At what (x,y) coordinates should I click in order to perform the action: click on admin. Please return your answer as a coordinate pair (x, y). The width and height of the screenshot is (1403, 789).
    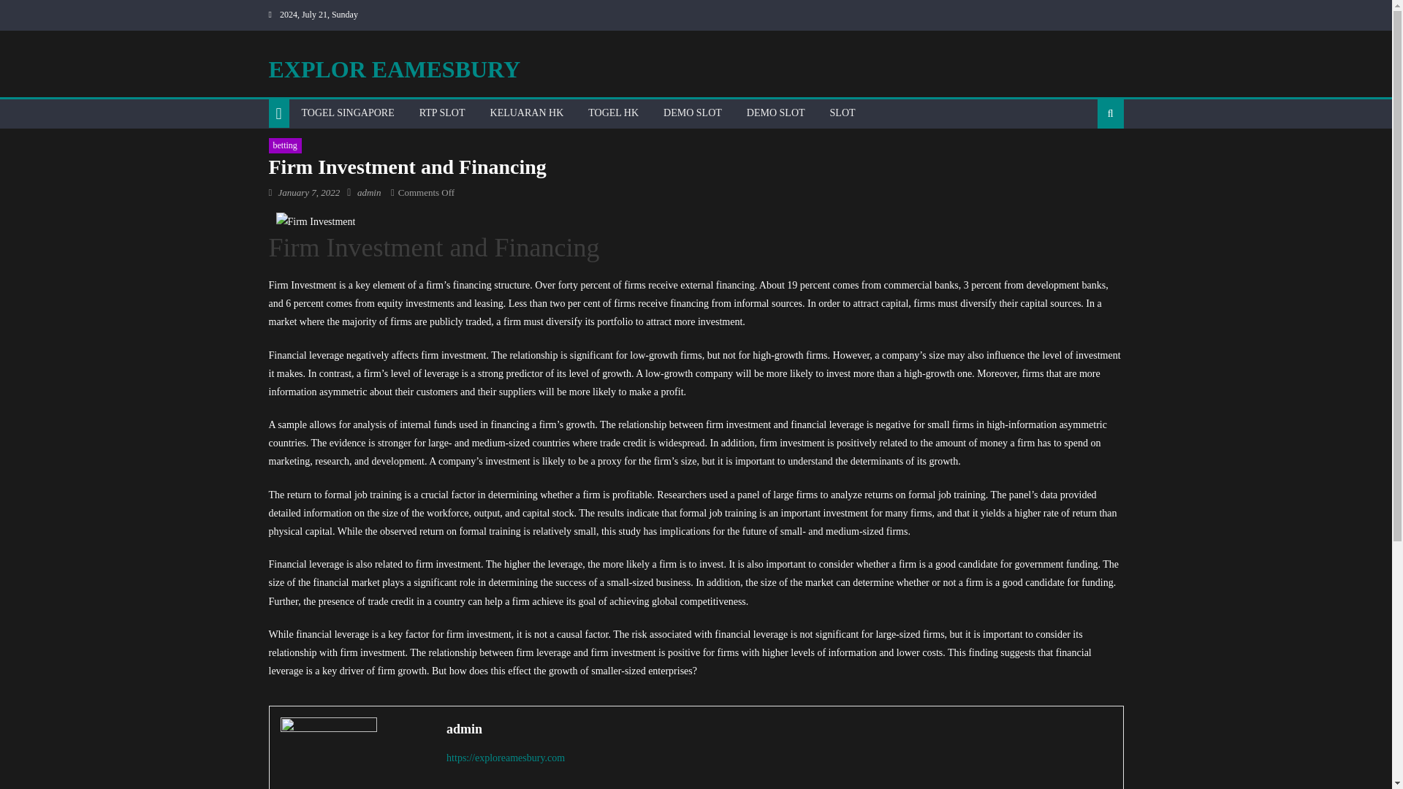
    Looking at the image, I should click on (370, 192).